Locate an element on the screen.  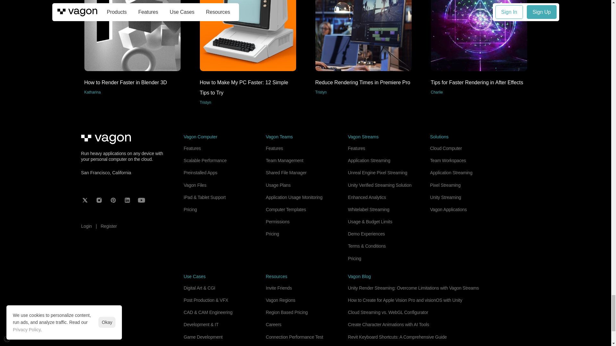
Preinstalled Apps is located at coordinates (274, 148).